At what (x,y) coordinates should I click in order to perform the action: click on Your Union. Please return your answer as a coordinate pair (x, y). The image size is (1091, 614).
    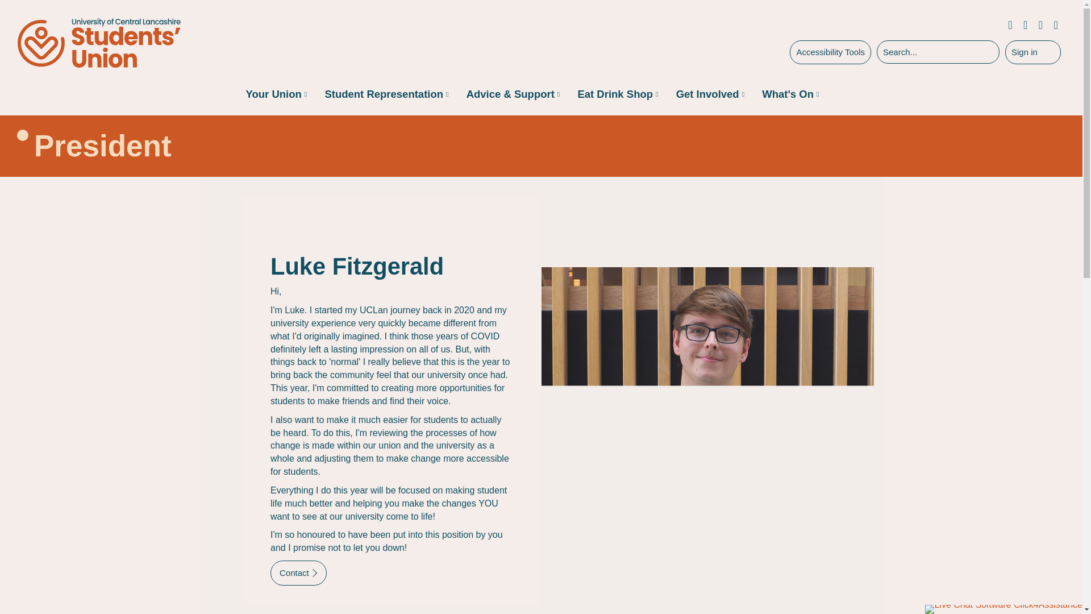
    Looking at the image, I should click on (273, 94).